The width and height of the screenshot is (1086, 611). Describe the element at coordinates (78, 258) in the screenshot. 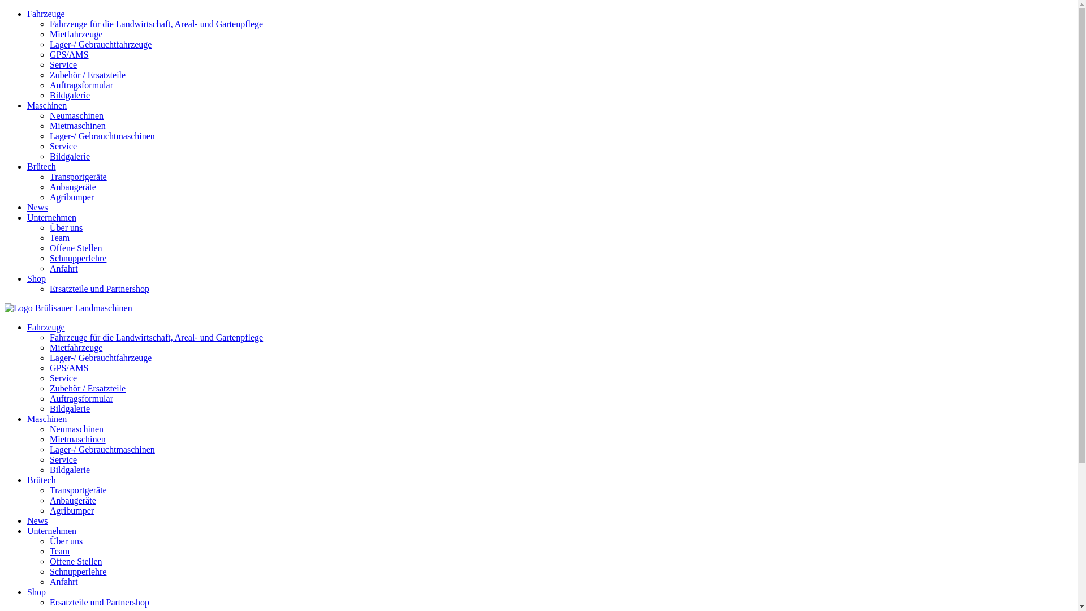

I see `Schnupperlehre` at that location.